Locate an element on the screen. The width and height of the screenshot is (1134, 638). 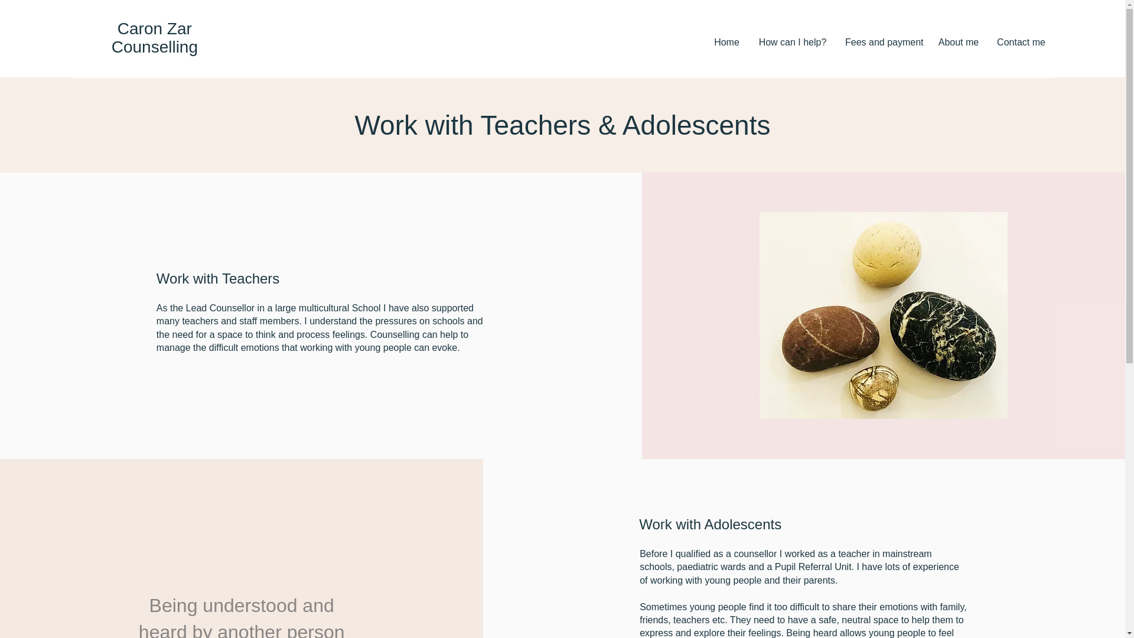
Home is located at coordinates (726, 42).